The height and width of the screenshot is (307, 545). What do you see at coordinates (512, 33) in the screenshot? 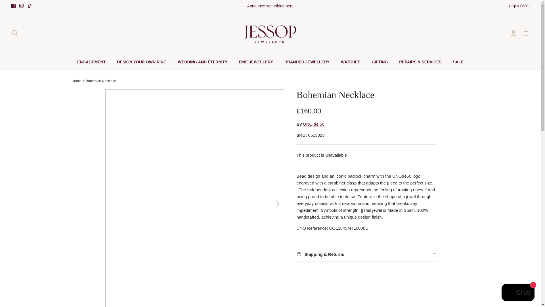
I see `Account` at bounding box center [512, 33].